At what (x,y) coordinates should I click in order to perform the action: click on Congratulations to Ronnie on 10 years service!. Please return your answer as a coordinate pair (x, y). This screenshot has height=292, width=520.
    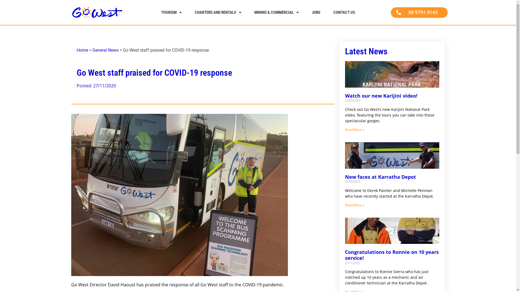
    Looking at the image, I should click on (392, 255).